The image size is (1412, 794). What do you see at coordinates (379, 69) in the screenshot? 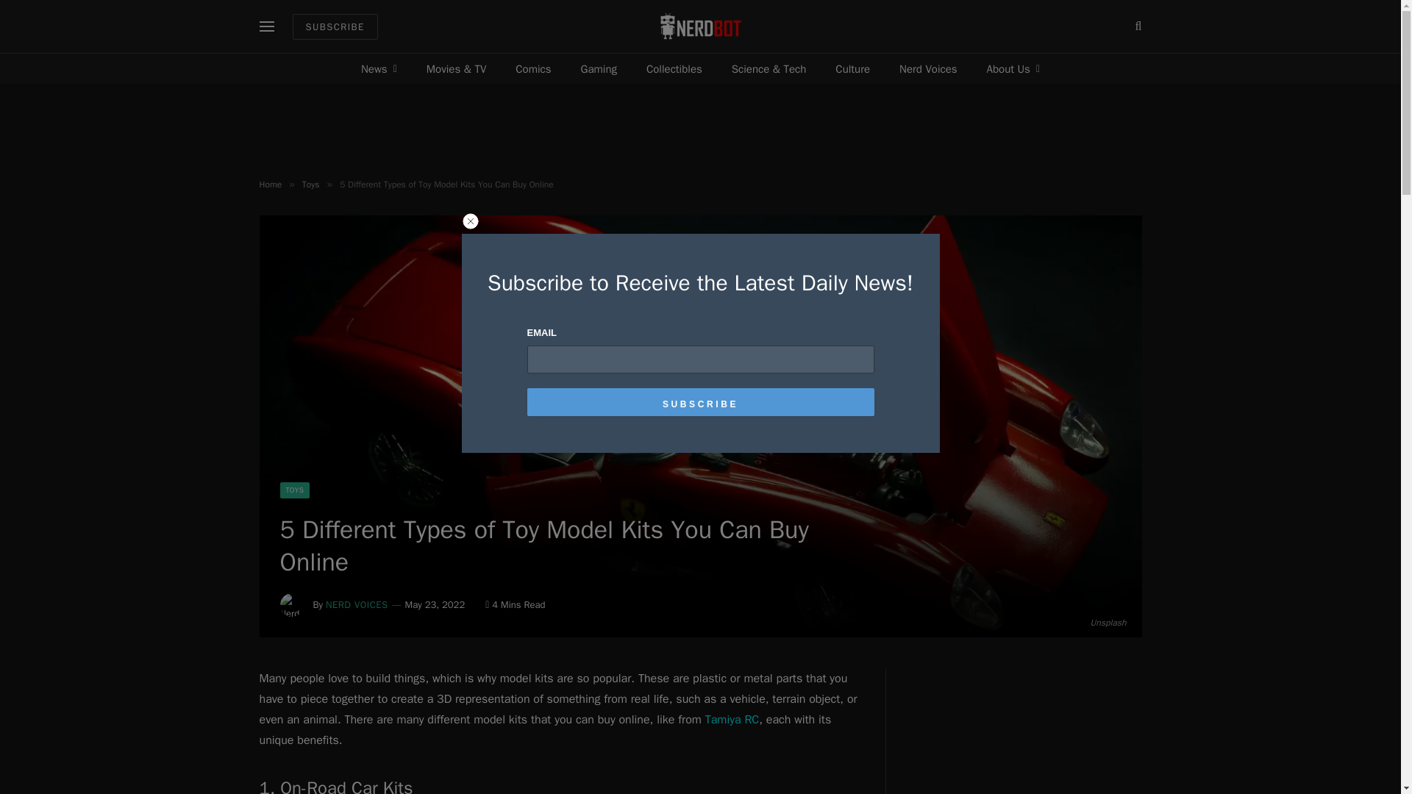
I see `News` at bounding box center [379, 69].